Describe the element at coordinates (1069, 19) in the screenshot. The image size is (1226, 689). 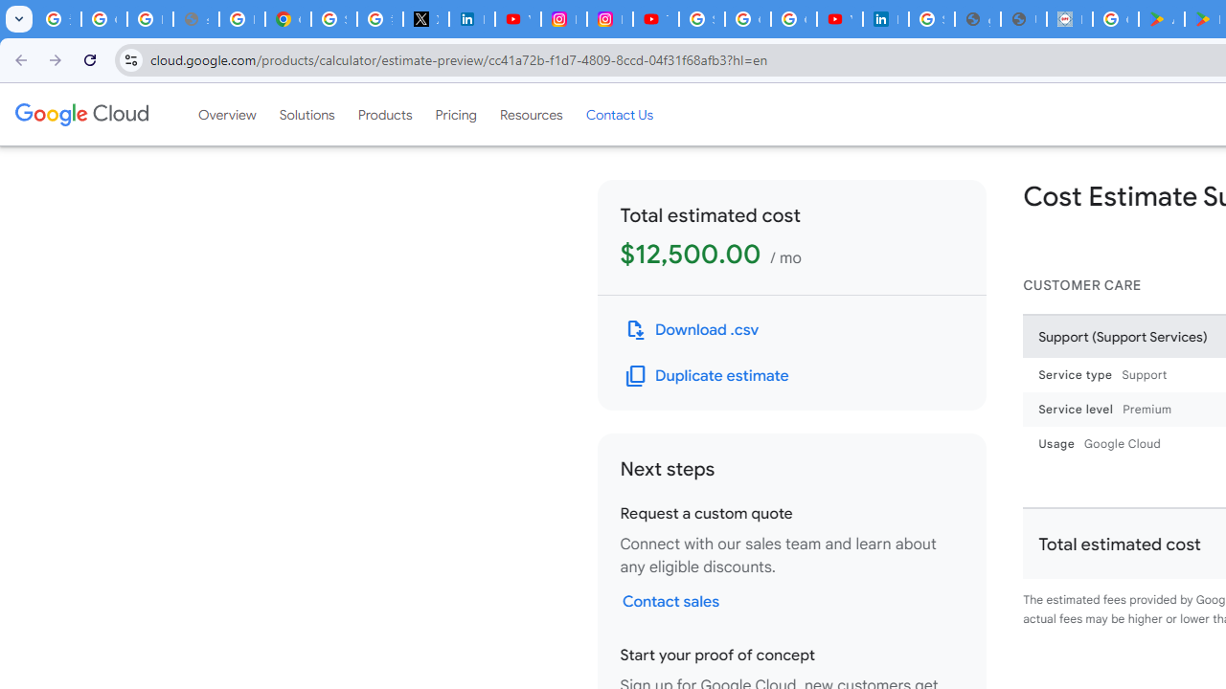
I see `Data Privacy Framework` at that location.